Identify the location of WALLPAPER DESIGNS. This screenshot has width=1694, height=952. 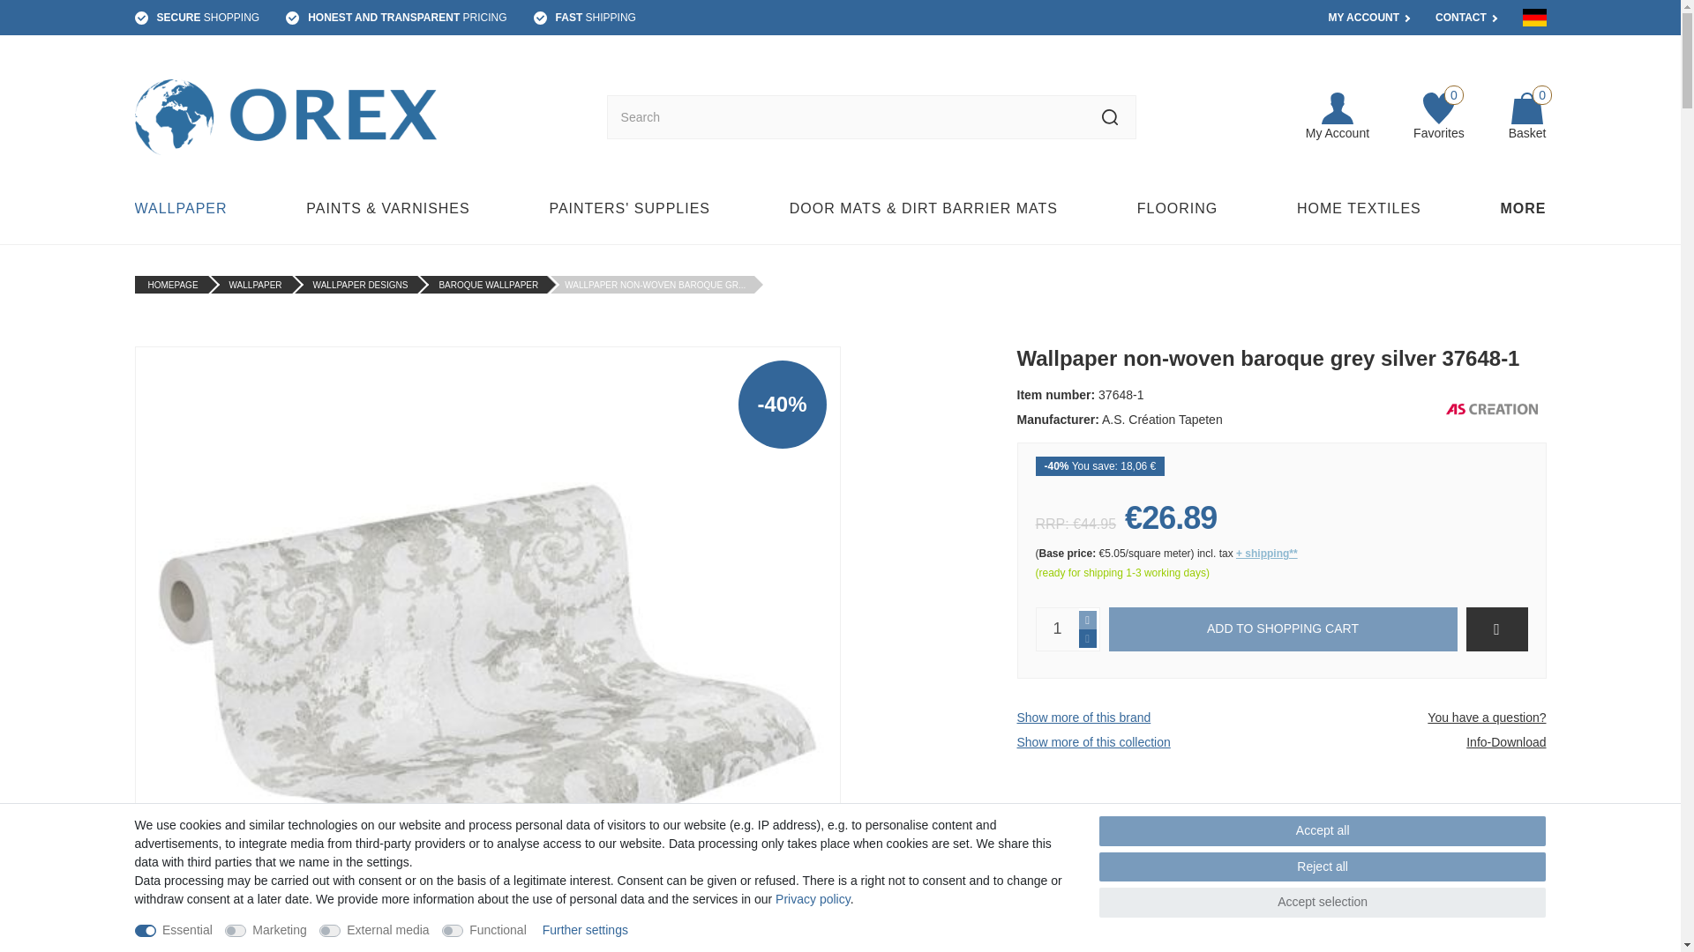
(360, 285).